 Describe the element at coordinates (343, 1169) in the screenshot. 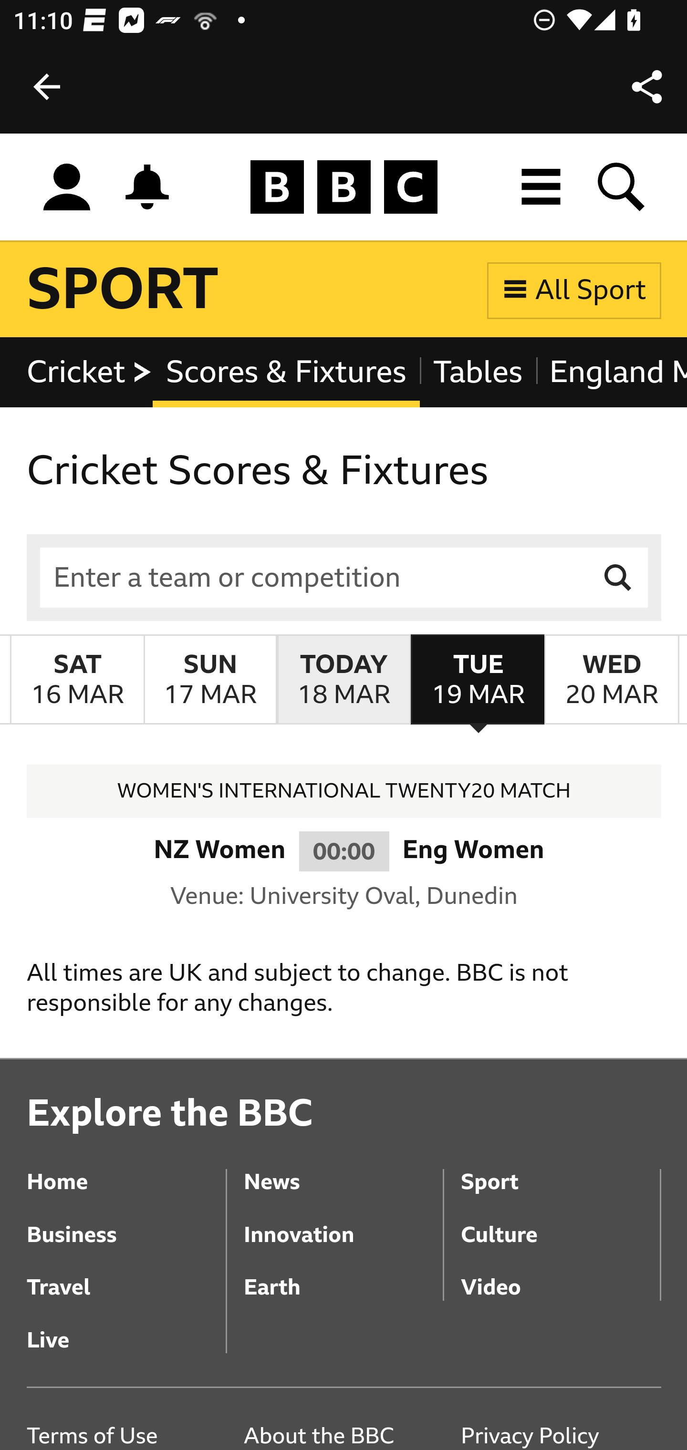

I see `News` at that location.